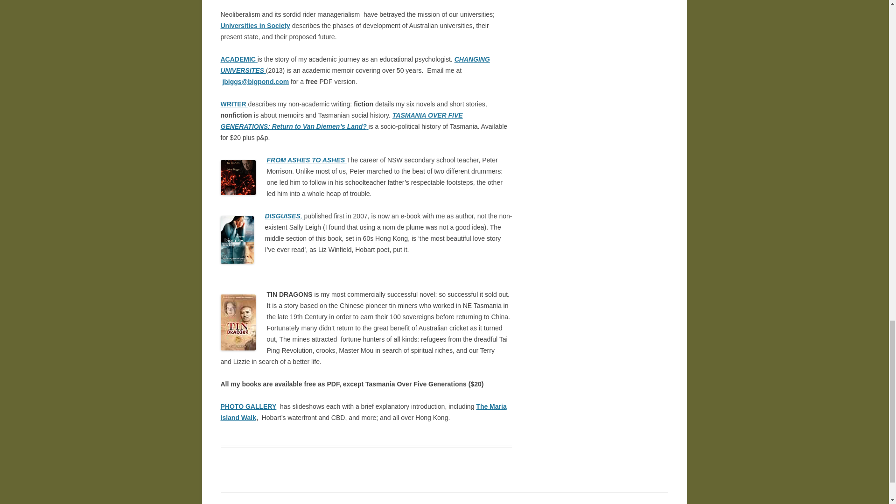  I want to click on Academic, so click(239, 59).